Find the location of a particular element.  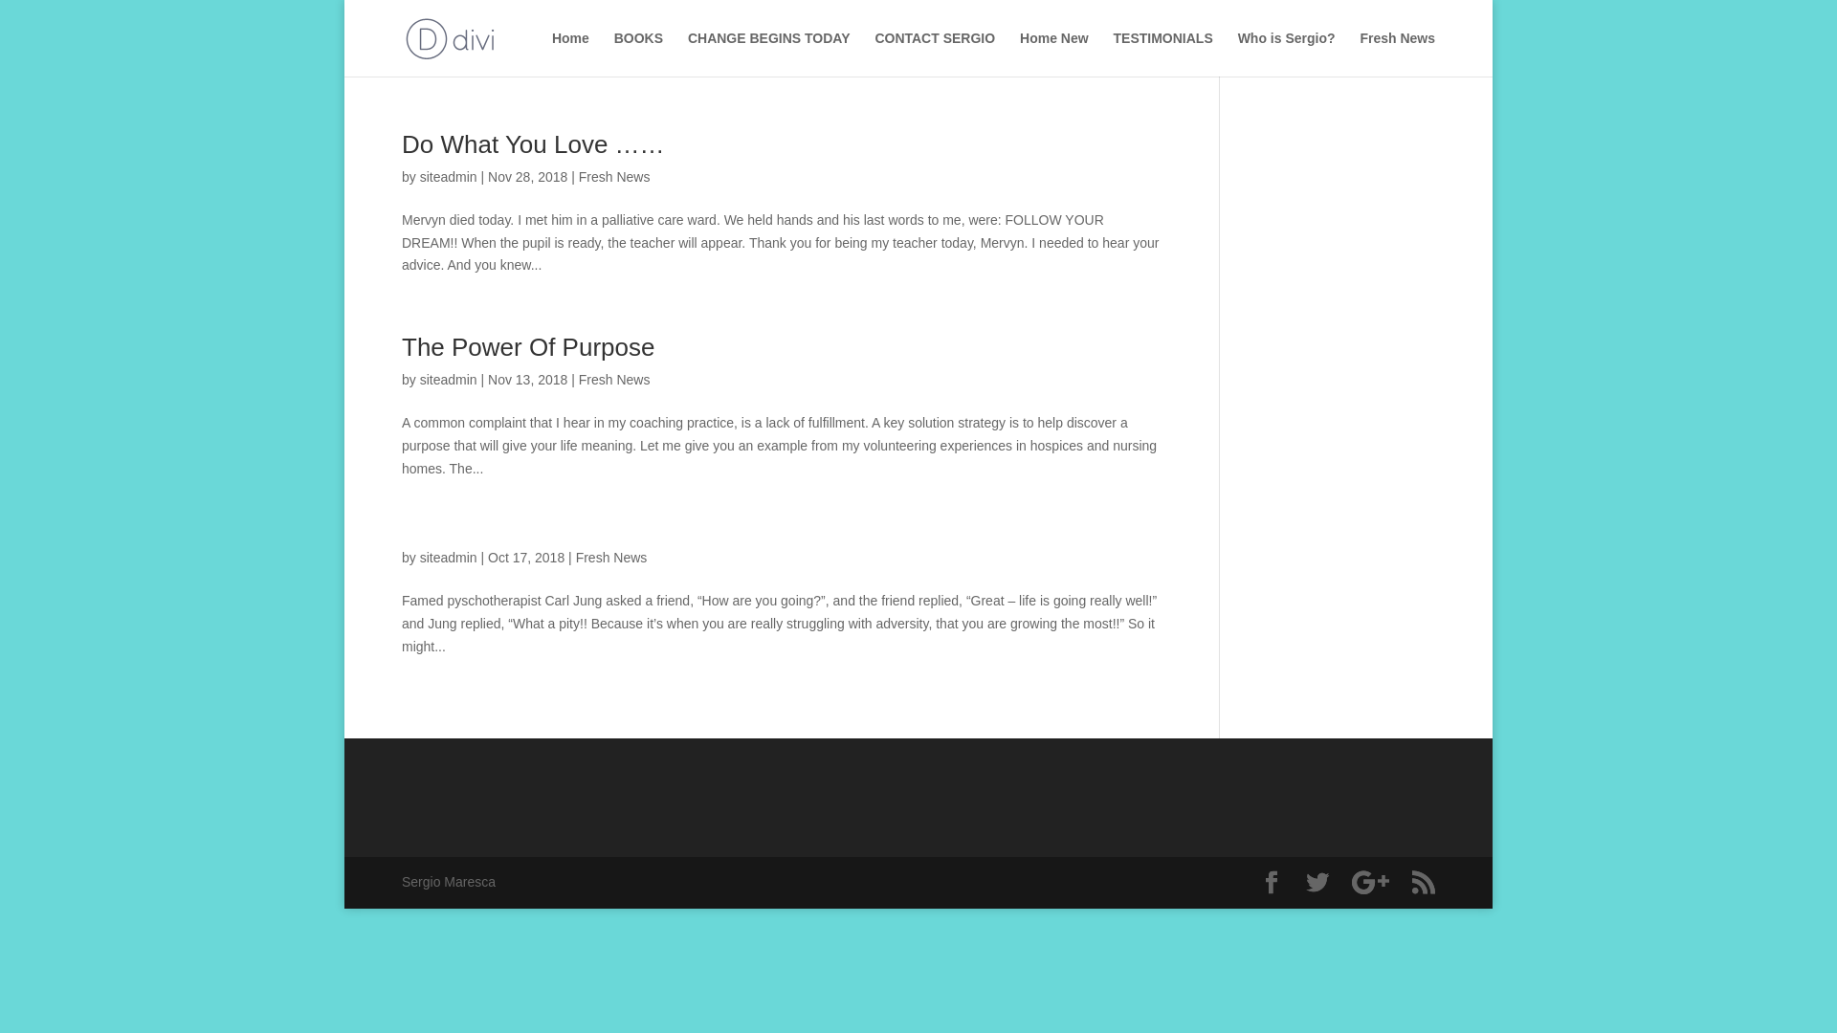

Fresh News is located at coordinates (614, 380).